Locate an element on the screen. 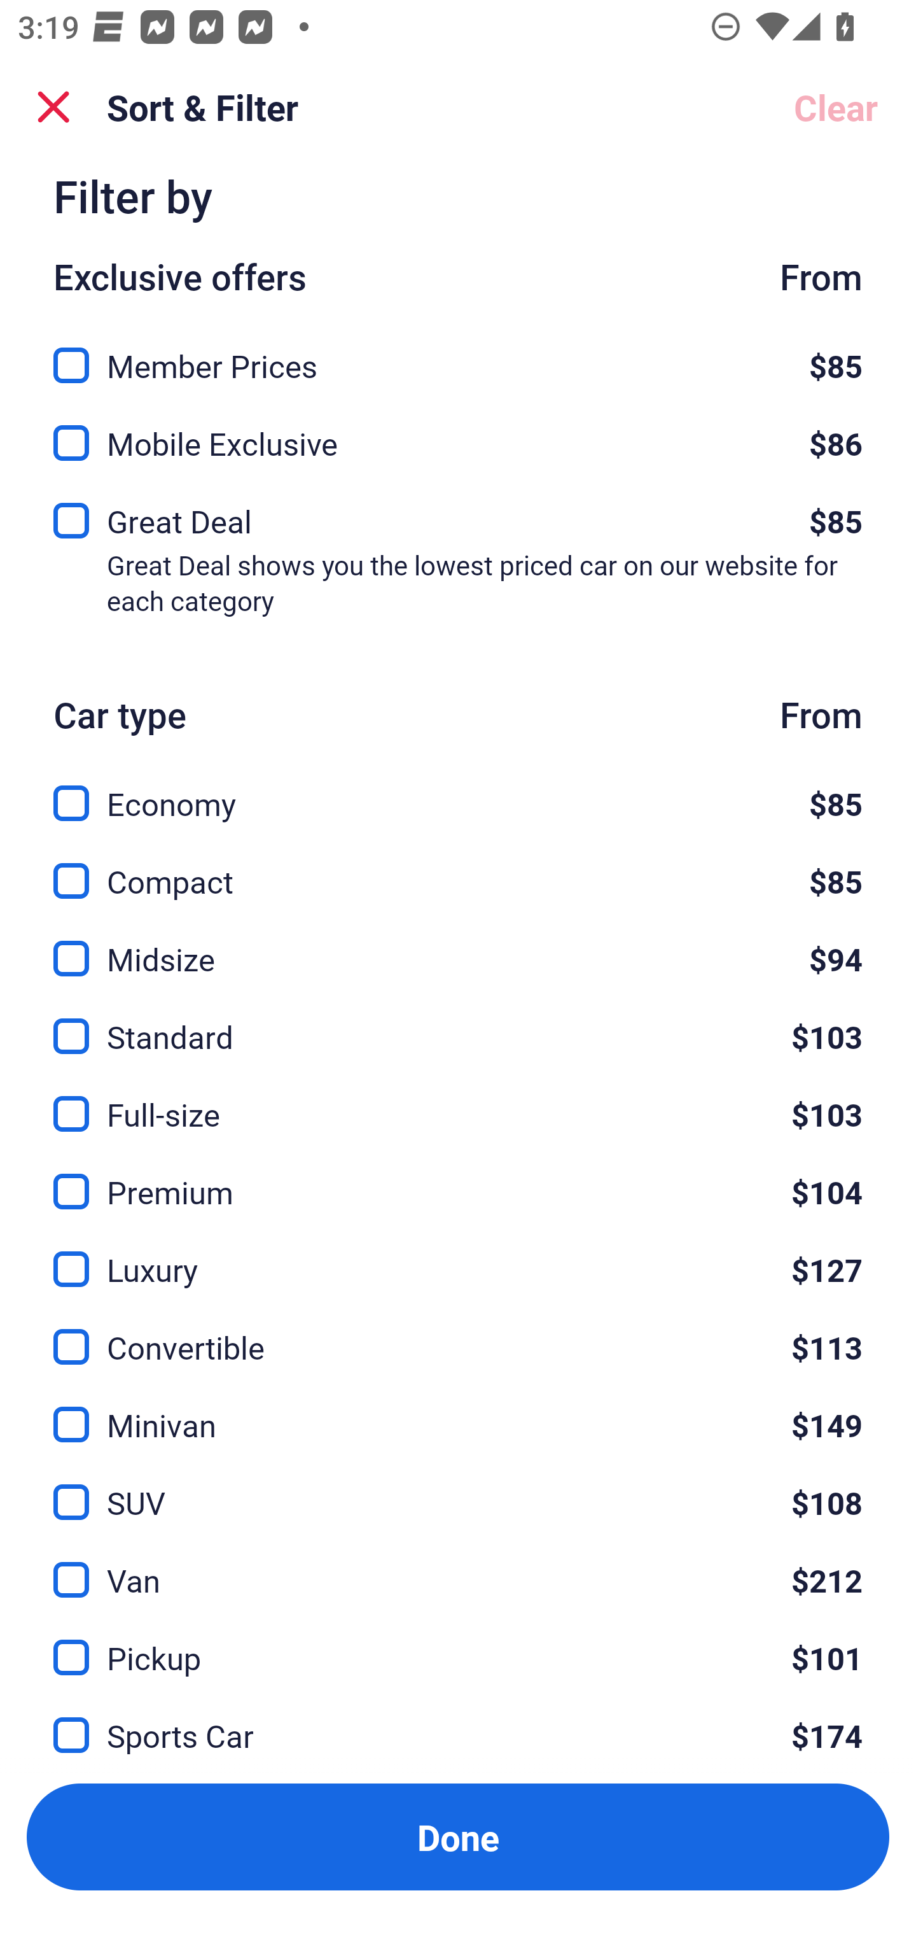 This screenshot has width=916, height=1935. Van, $212 Van $212 is located at coordinates (458, 1565).